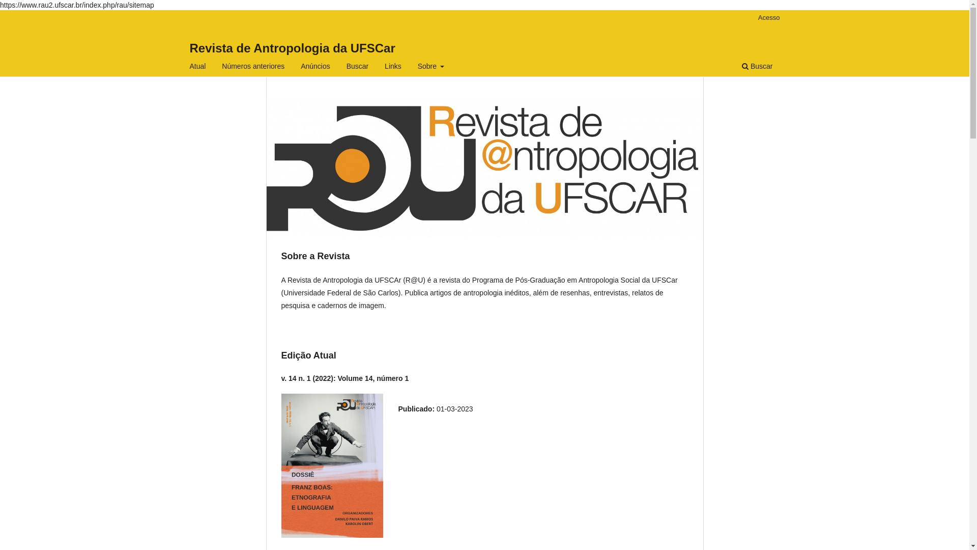 The image size is (977, 550). Describe the element at coordinates (393, 67) in the screenshot. I see `Links` at that location.